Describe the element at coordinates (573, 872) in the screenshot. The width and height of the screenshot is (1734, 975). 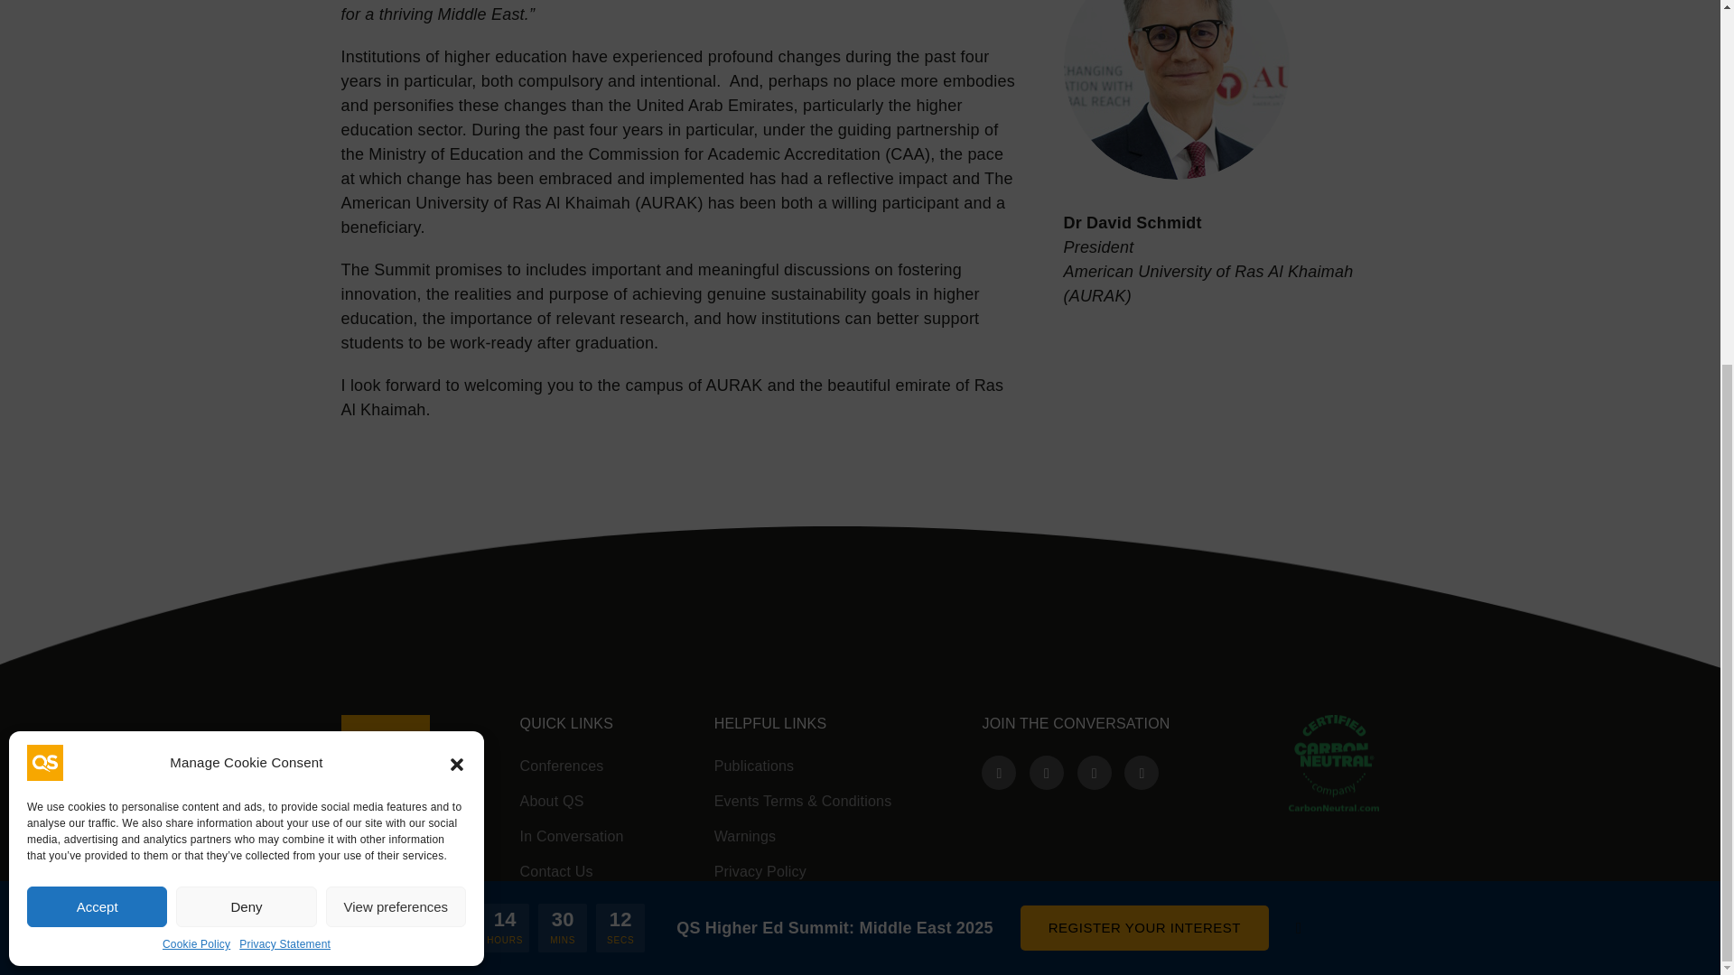
I see `Contact Us` at that location.